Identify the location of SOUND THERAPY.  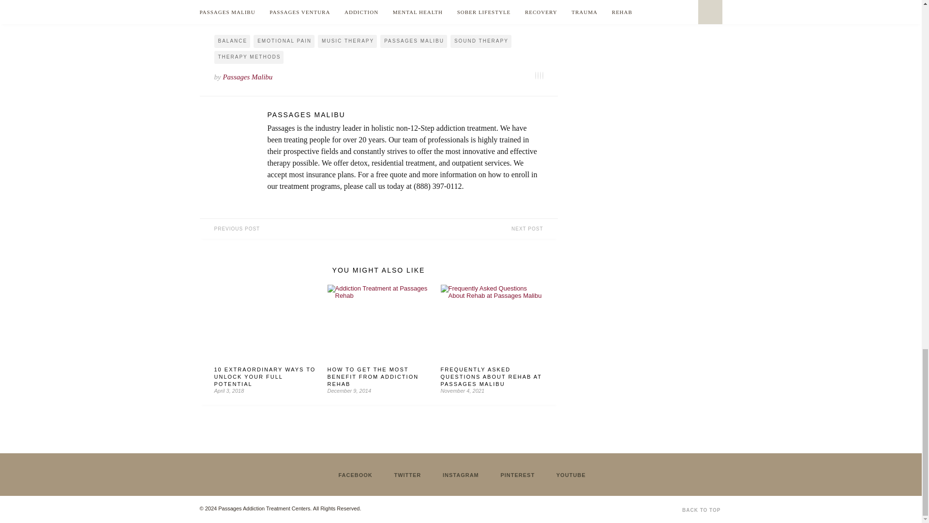
(481, 42).